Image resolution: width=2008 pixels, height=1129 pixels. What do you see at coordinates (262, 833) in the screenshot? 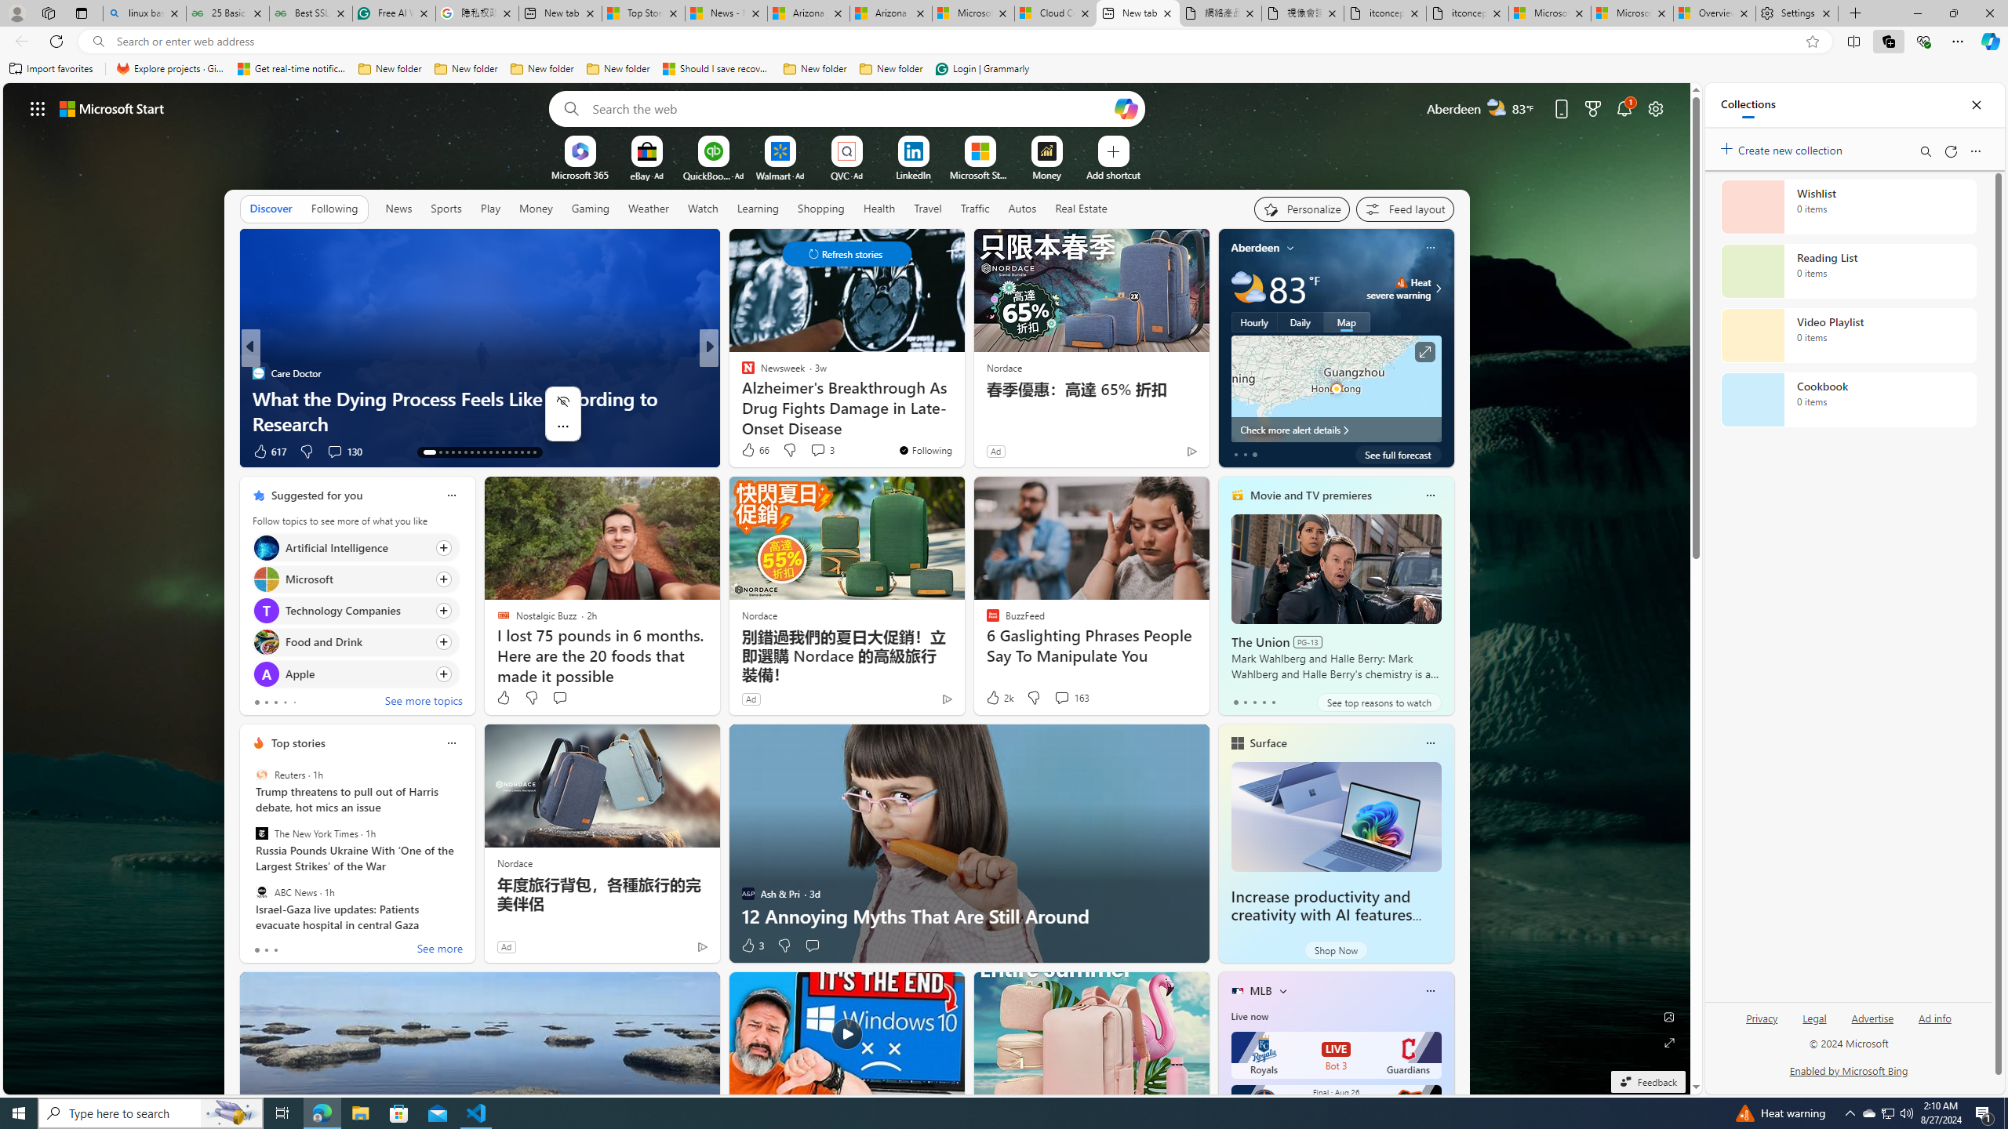
I see `The New York Times` at bounding box center [262, 833].